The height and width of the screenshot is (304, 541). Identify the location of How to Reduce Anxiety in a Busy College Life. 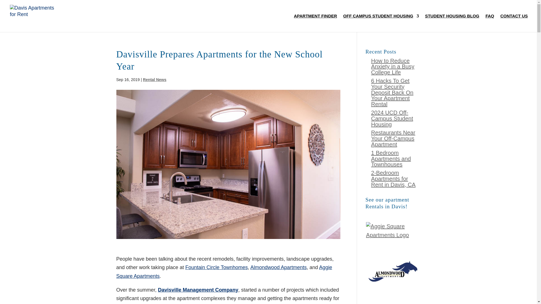
(393, 66).